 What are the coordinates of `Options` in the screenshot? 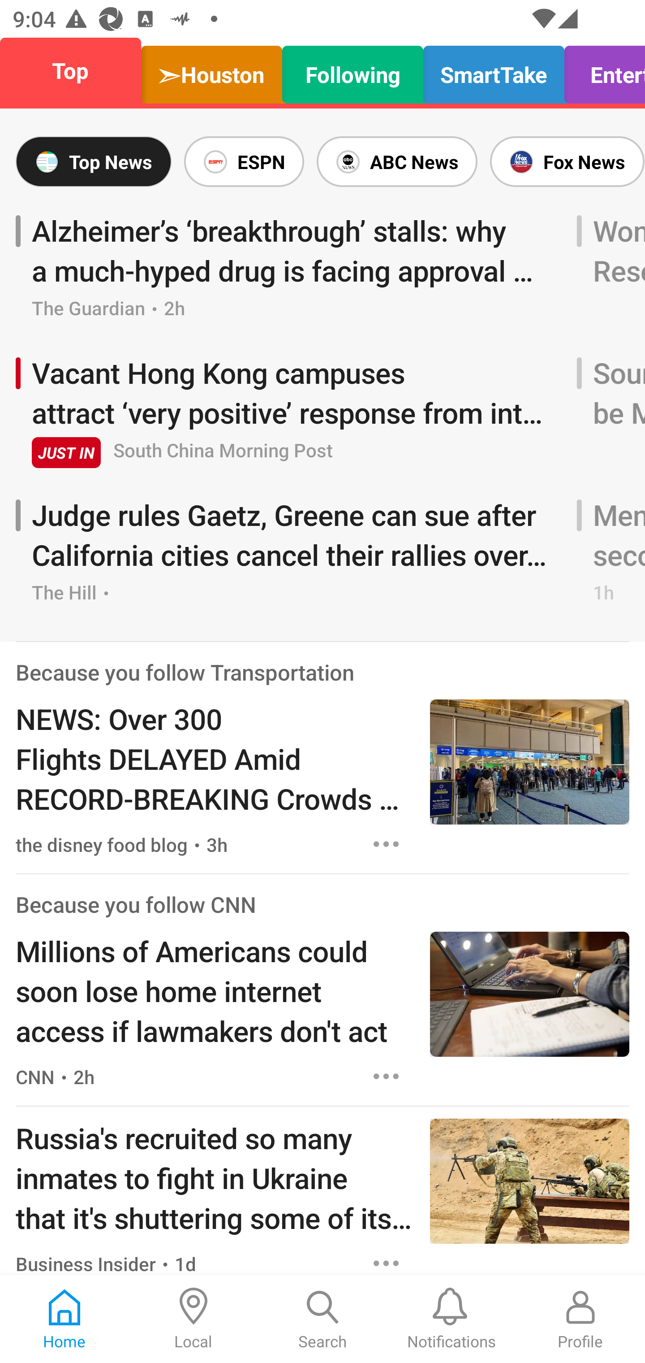 It's located at (386, 844).